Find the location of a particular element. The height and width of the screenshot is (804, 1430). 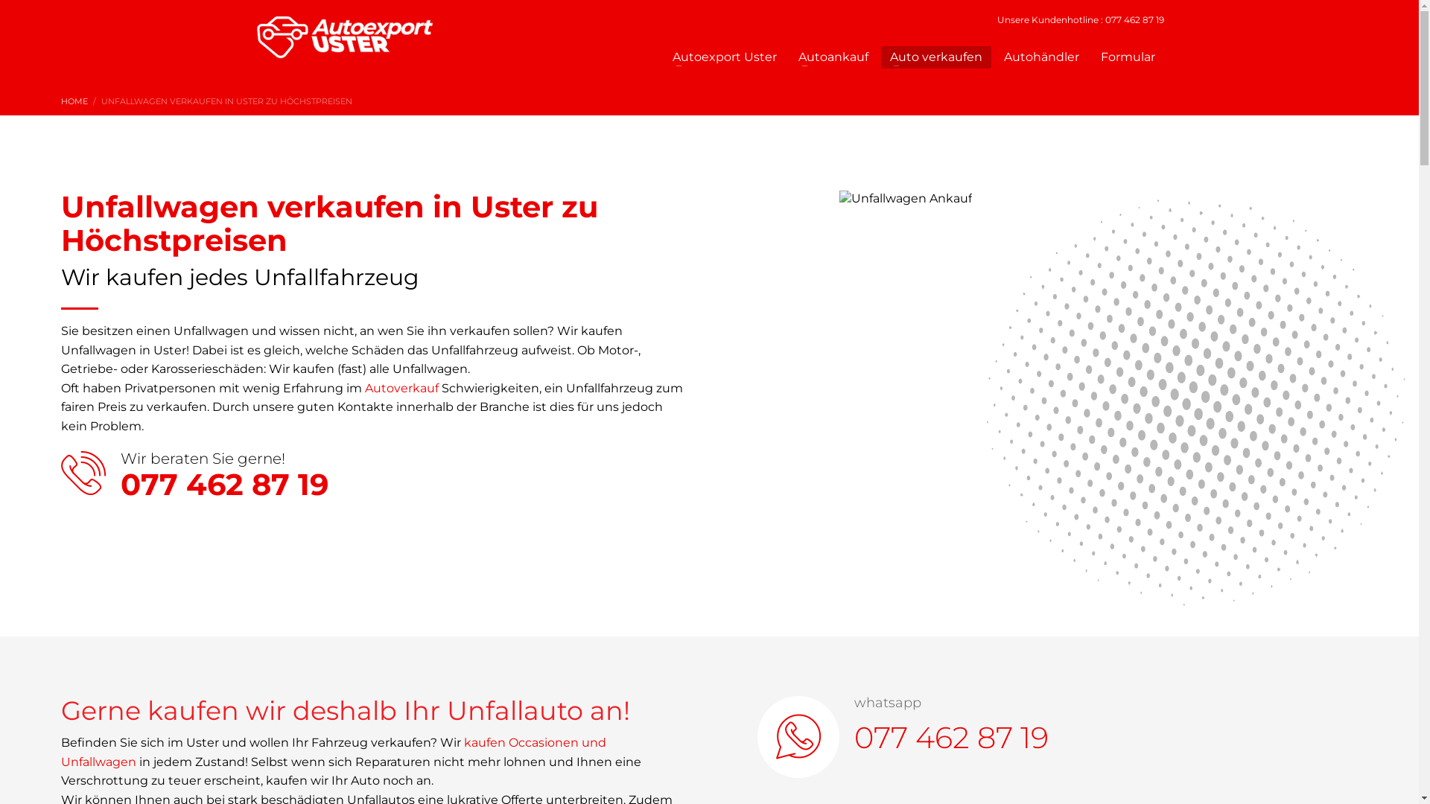

Formular is located at coordinates (1128, 57).